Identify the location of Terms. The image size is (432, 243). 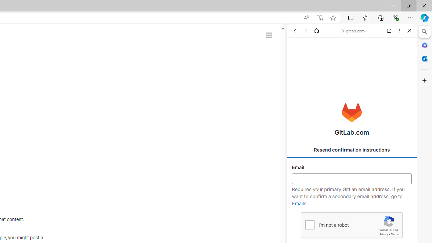
(395, 234).